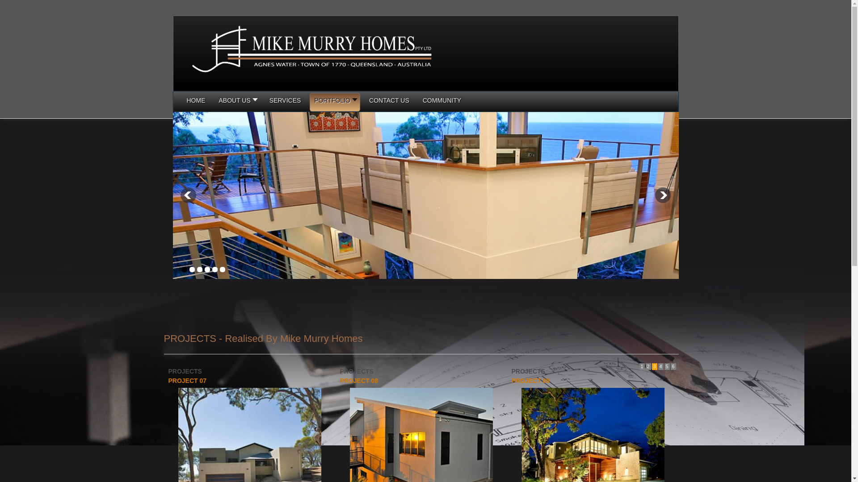  What do you see at coordinates (648, 367) in the screenshot?
I see `2` at bounding box center [648, 367].